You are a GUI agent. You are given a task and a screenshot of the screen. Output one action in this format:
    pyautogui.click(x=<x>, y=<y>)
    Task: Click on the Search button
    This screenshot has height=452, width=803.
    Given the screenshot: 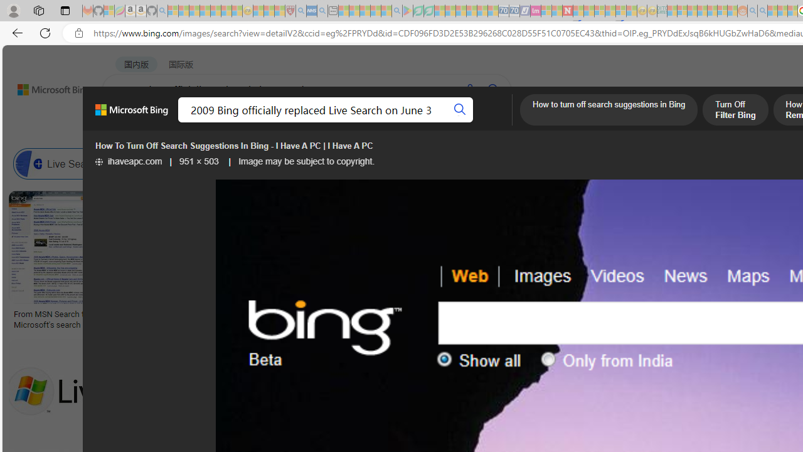 What is the action you would take?
    pyautogui.click(x=459, y=109)
    